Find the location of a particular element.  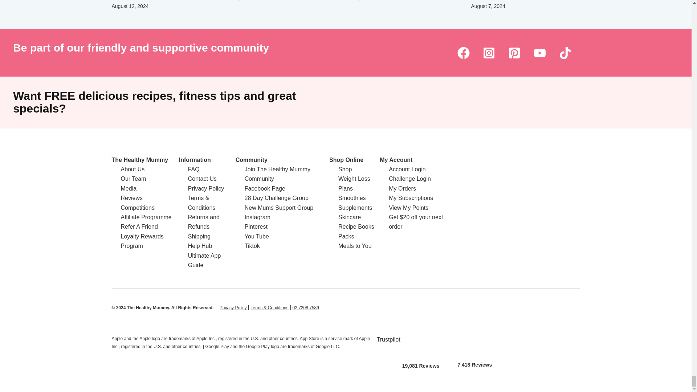

Instagram is located at coordinates (489, 53).